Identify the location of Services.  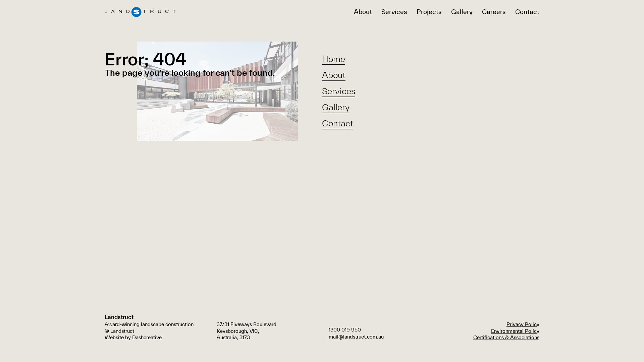
(394, 12).